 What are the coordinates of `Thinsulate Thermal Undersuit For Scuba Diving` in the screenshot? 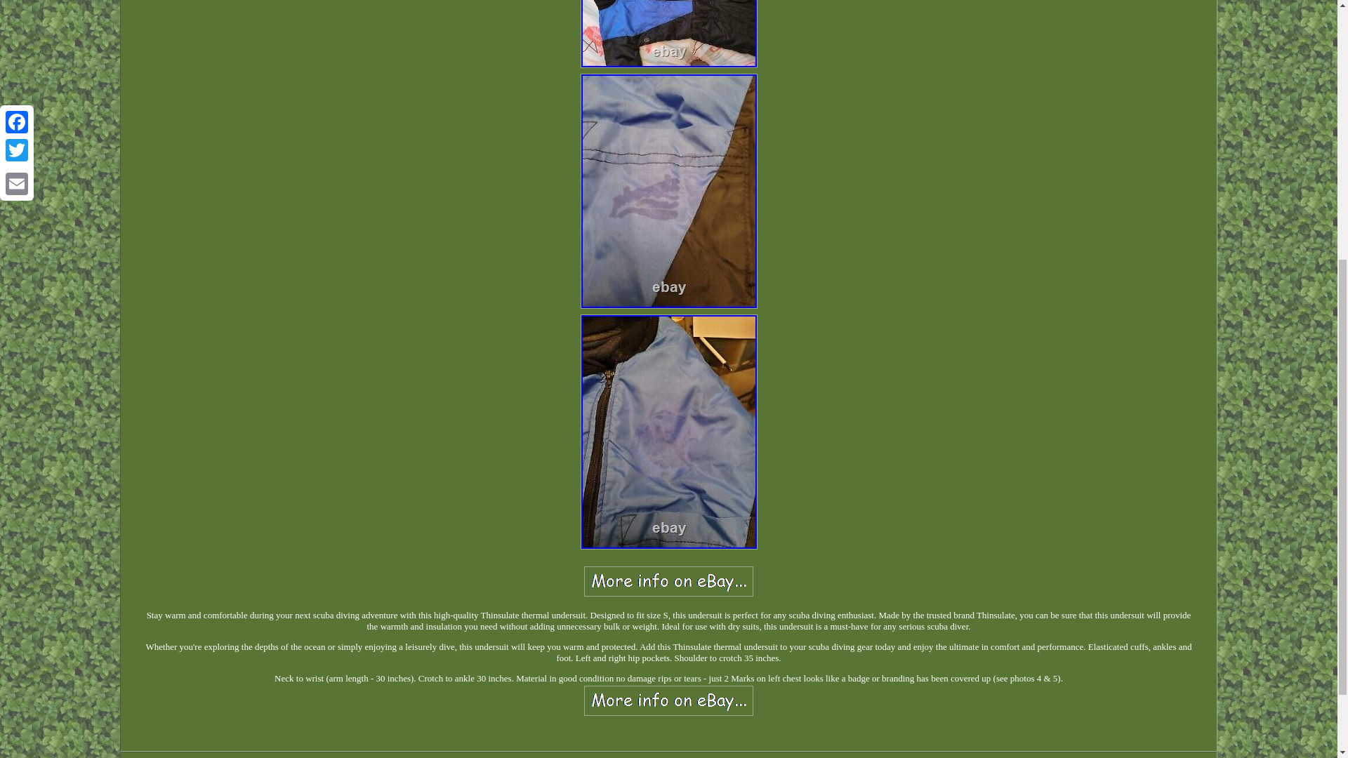 It's located at (668, 581).